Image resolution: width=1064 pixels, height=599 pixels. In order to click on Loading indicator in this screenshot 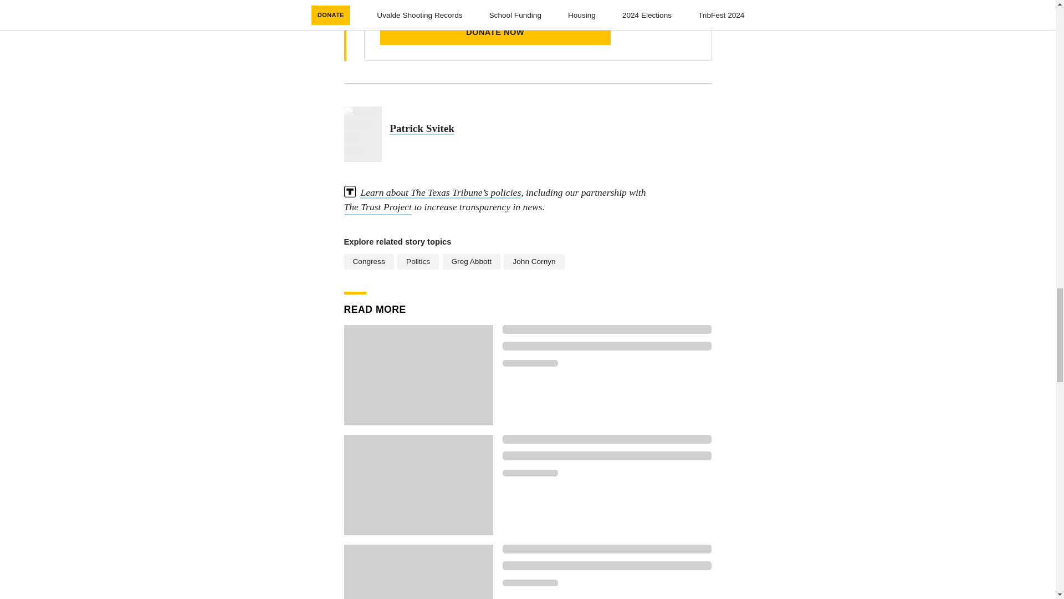, I will do `click(607, 549)`.